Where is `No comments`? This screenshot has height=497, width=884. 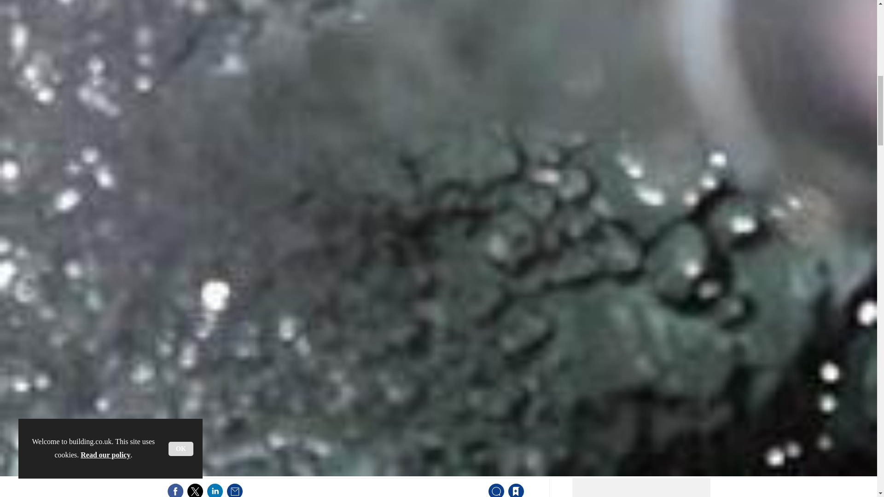
No comments is located at coordinates (494, 495).